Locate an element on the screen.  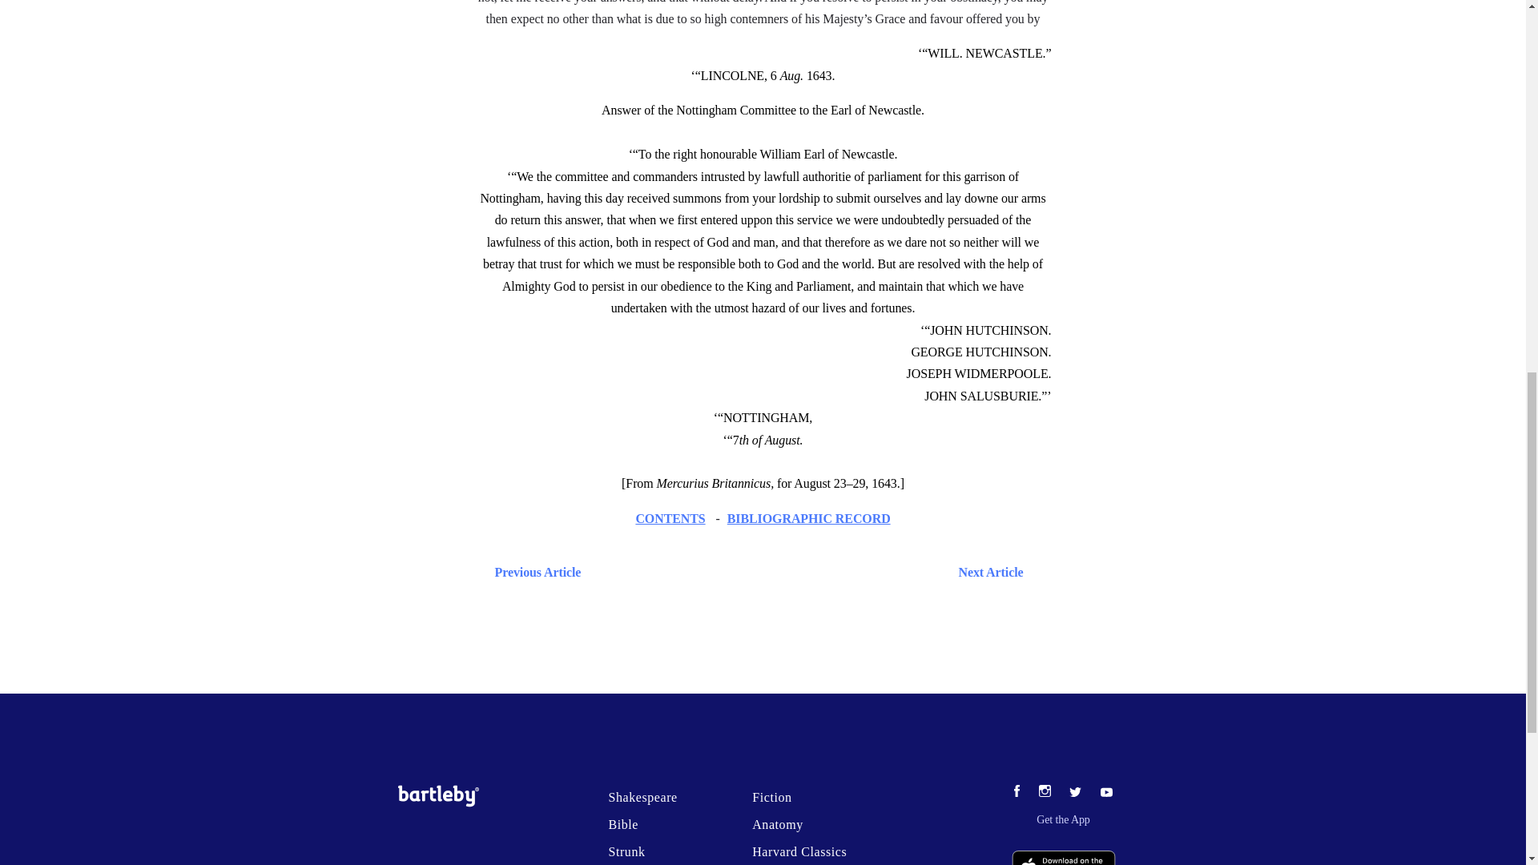
Strunk is located at coordinates (626, 852).